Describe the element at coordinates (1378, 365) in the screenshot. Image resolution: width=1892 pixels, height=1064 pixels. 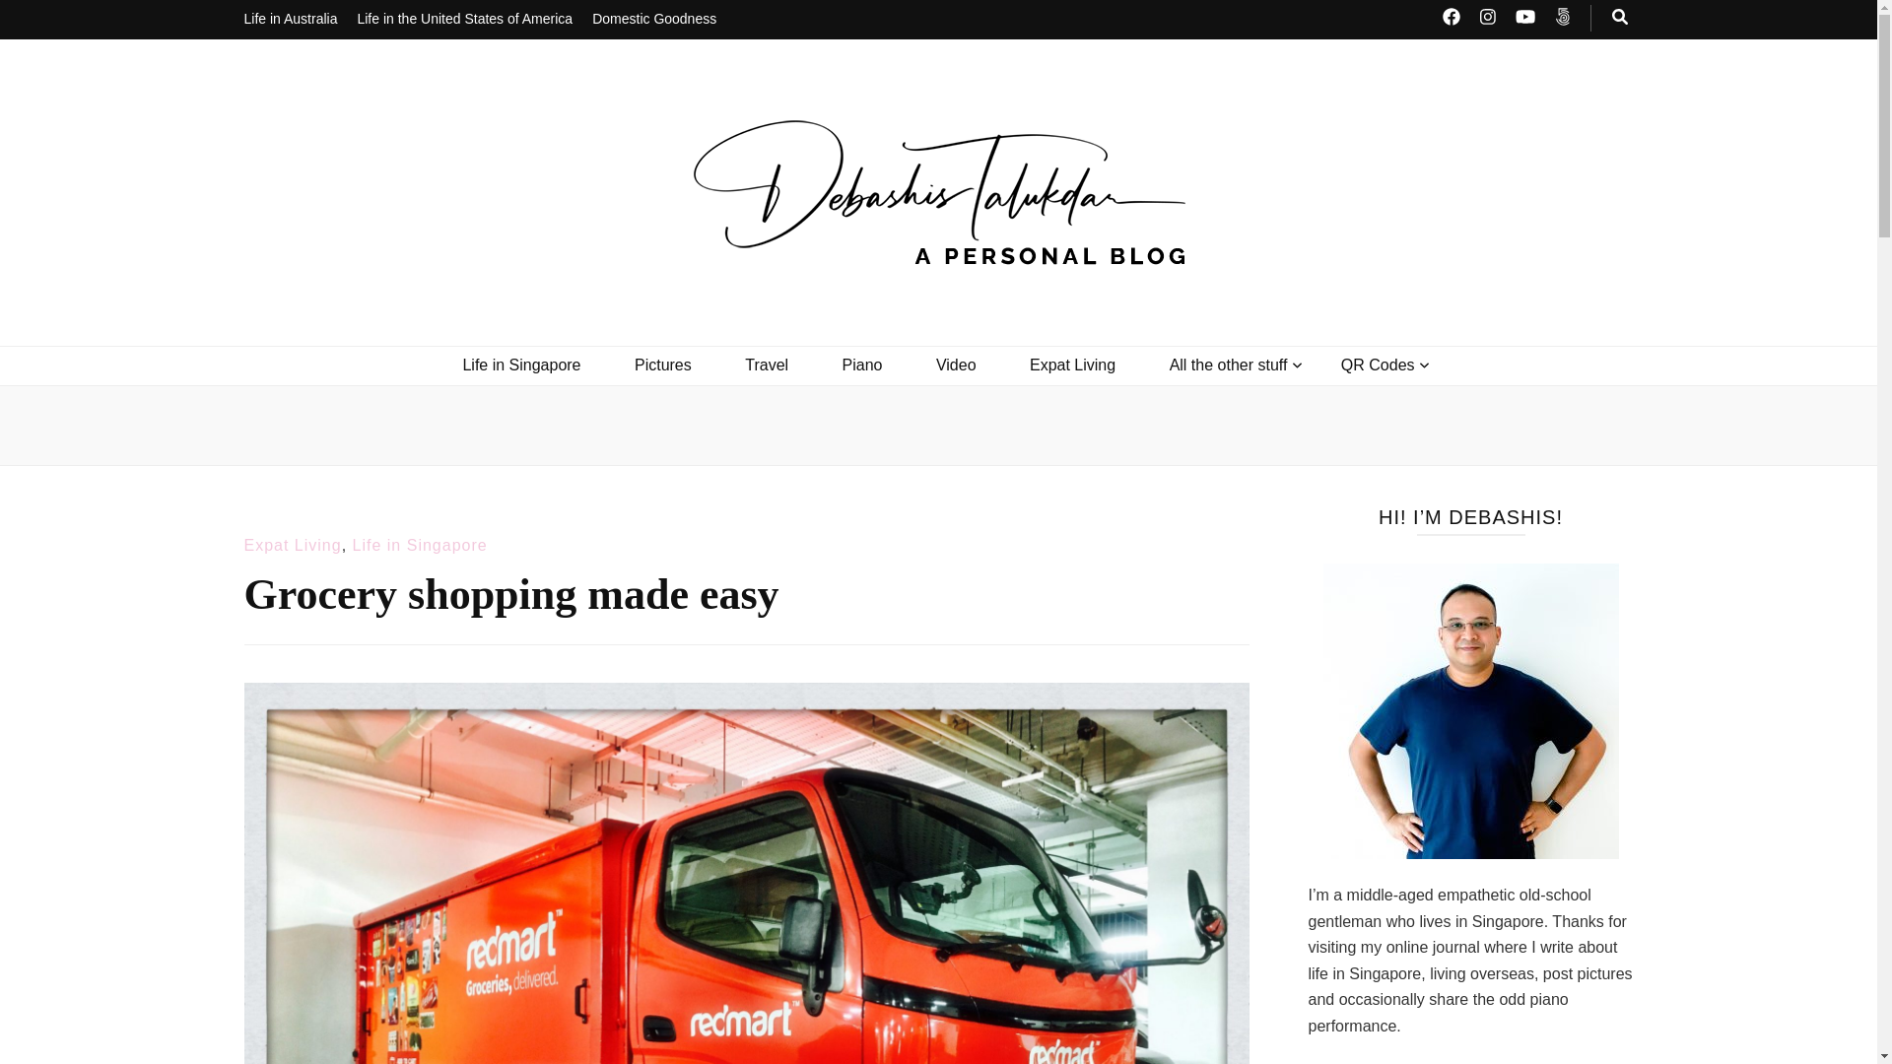
I see `QR Codes` at that location.